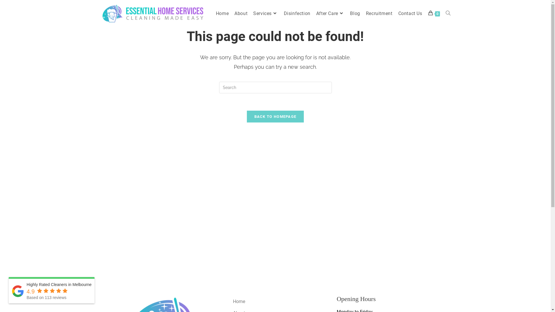 This screenshot has height=312, width=555. Describe the element at coordinates (222, 14) in the screenshot. I see `Home` at that location.